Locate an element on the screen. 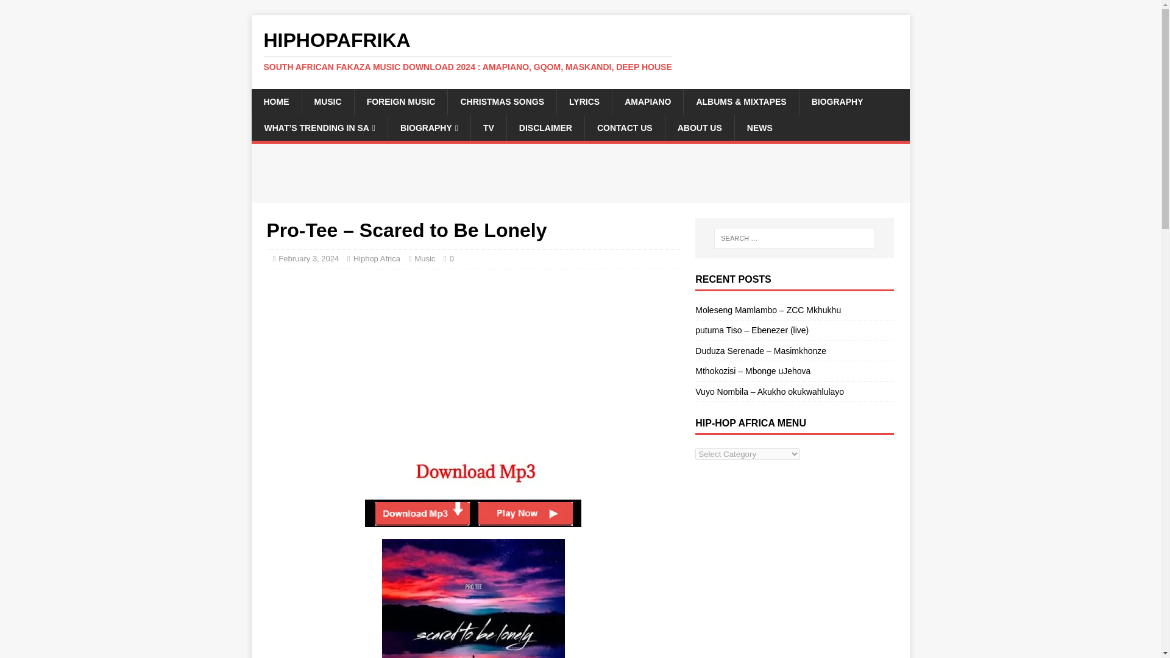  Advertisement is located at coordinates (473, 333).